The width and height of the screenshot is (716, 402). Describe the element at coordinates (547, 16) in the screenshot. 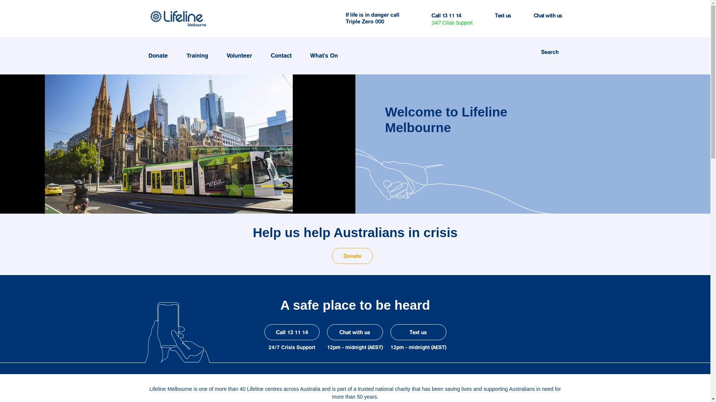

I see `Chat with us` at that location.